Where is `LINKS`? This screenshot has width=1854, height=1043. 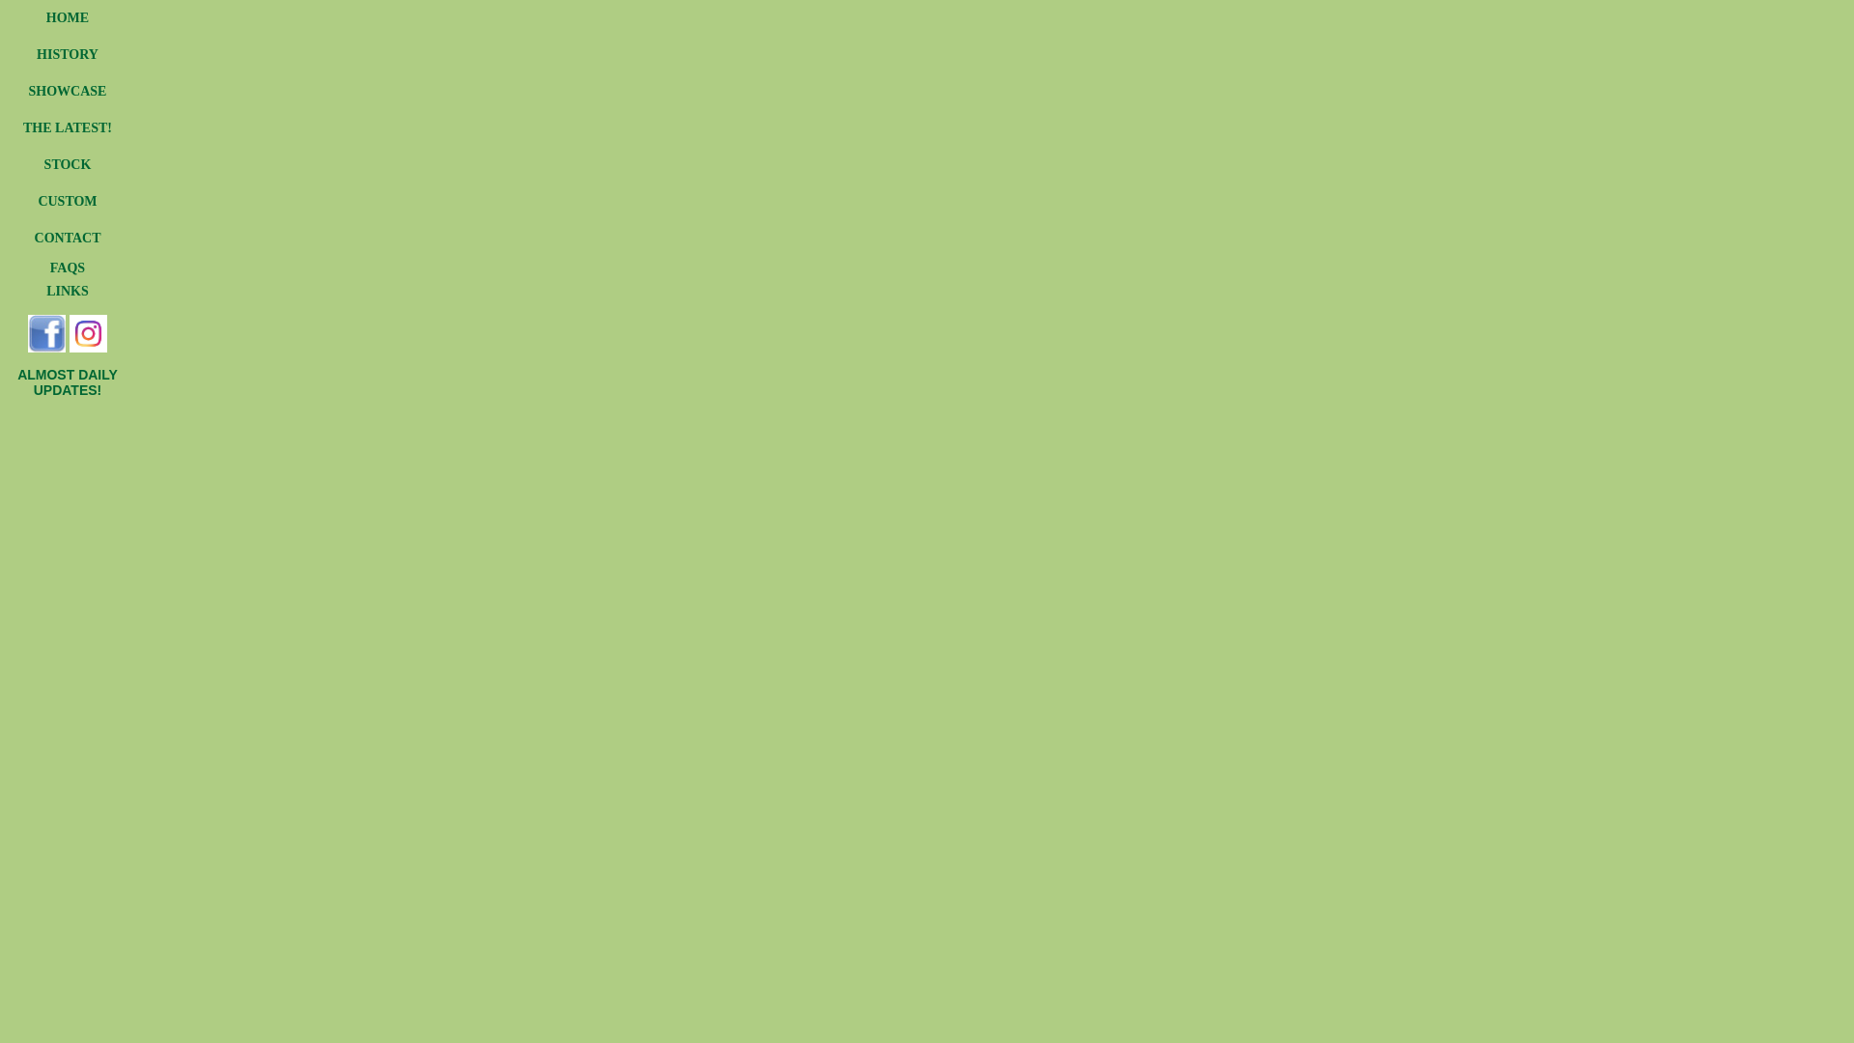
LINKS is located at coordinates (68, 292).